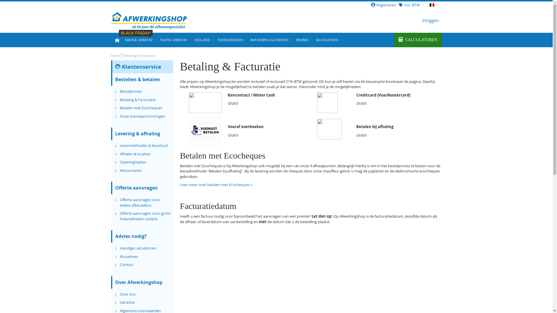 The width and height of the screenshot is (557, 313). Describe the element at coordinates (434, 5) in the screenshot. I see `Taal` at that location.